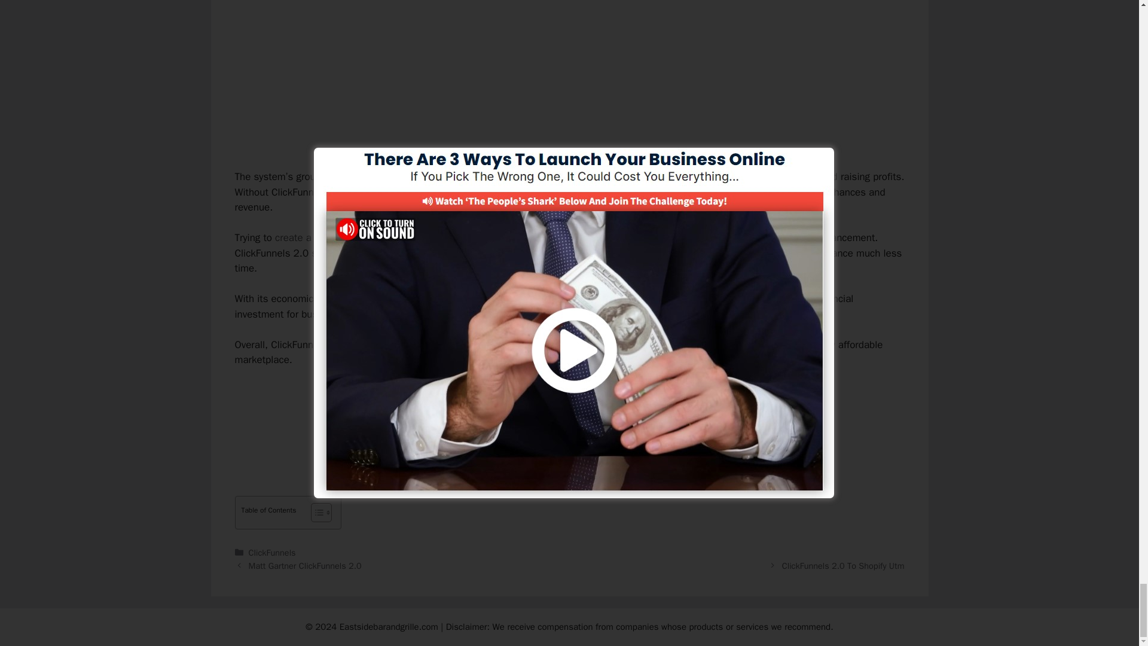 The image size is (1148, 646). I want to click on funnels, so click(686, 345).